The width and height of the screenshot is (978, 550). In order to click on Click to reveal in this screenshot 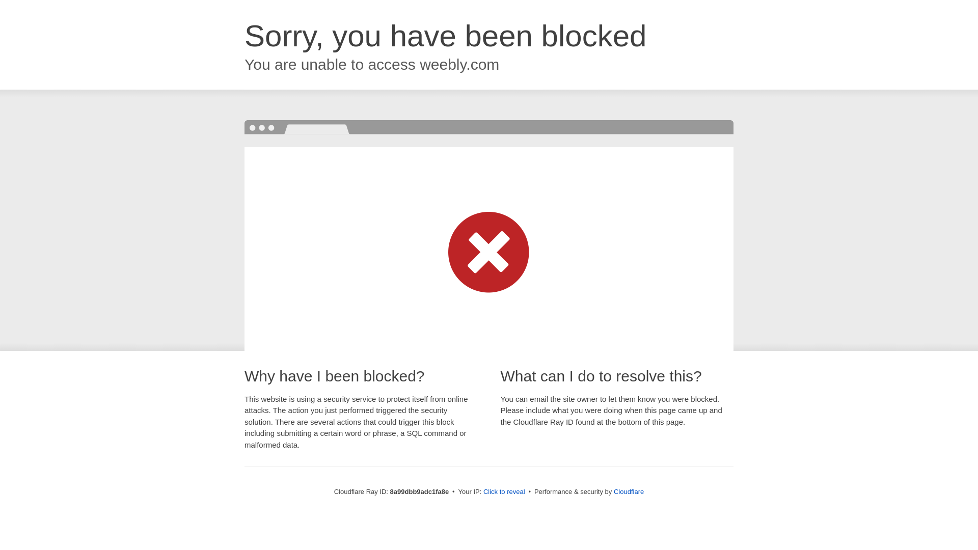, I will do `click(504, 492)`.